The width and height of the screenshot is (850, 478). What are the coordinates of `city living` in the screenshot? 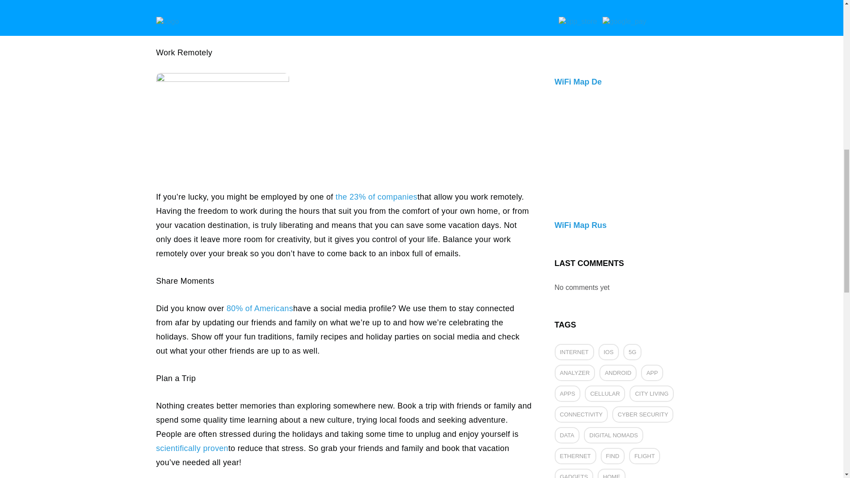 It's located at (652, 393).